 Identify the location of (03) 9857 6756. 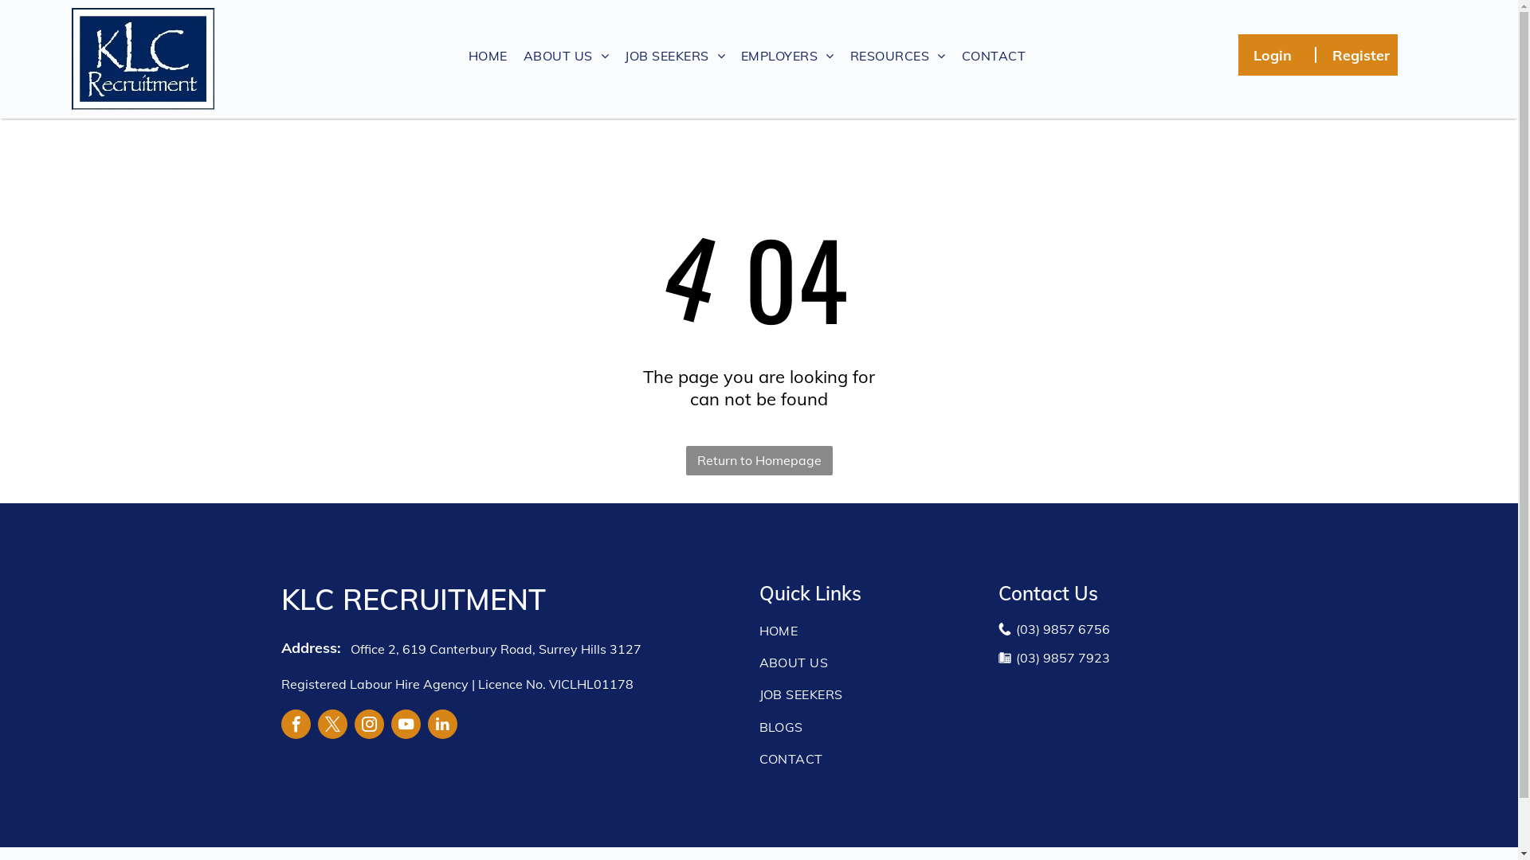
(1062, 629).